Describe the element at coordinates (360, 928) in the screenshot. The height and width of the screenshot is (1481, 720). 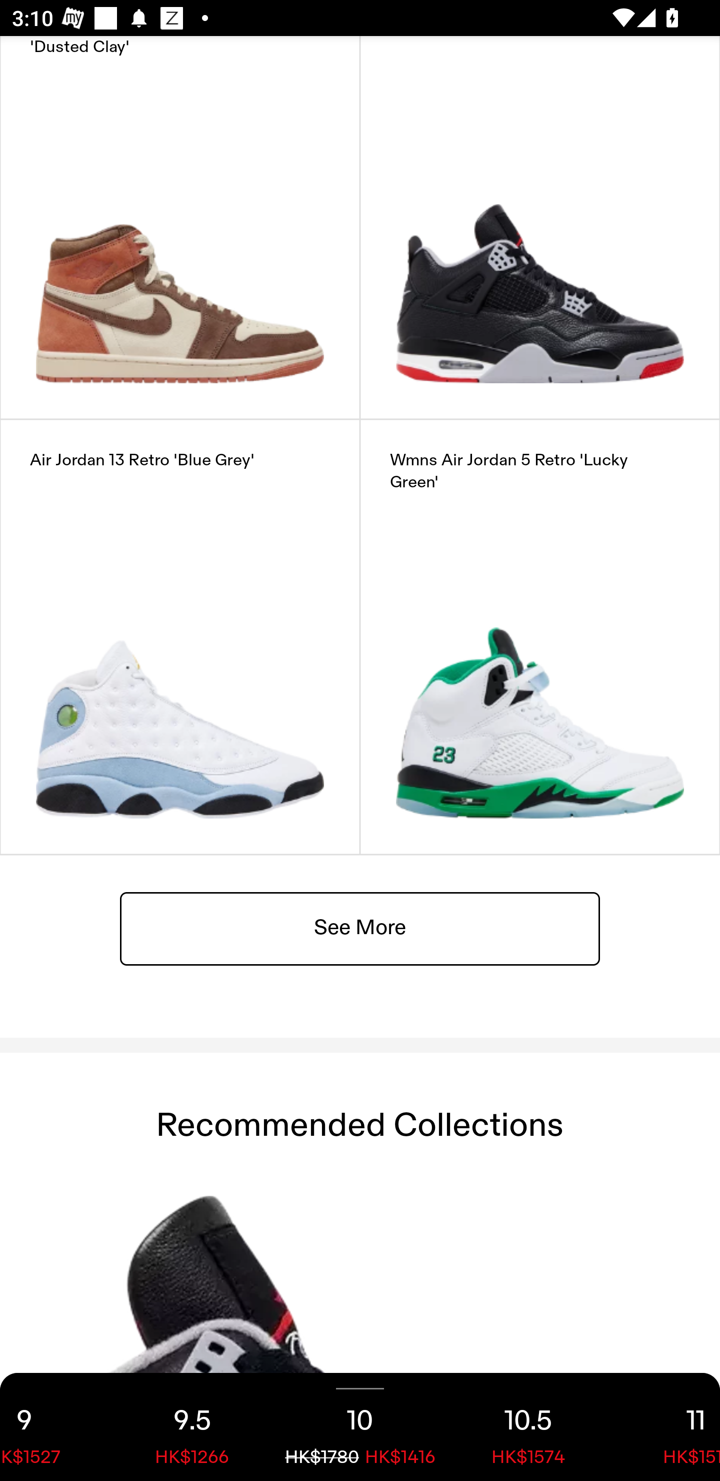
I see `See More` at that location.